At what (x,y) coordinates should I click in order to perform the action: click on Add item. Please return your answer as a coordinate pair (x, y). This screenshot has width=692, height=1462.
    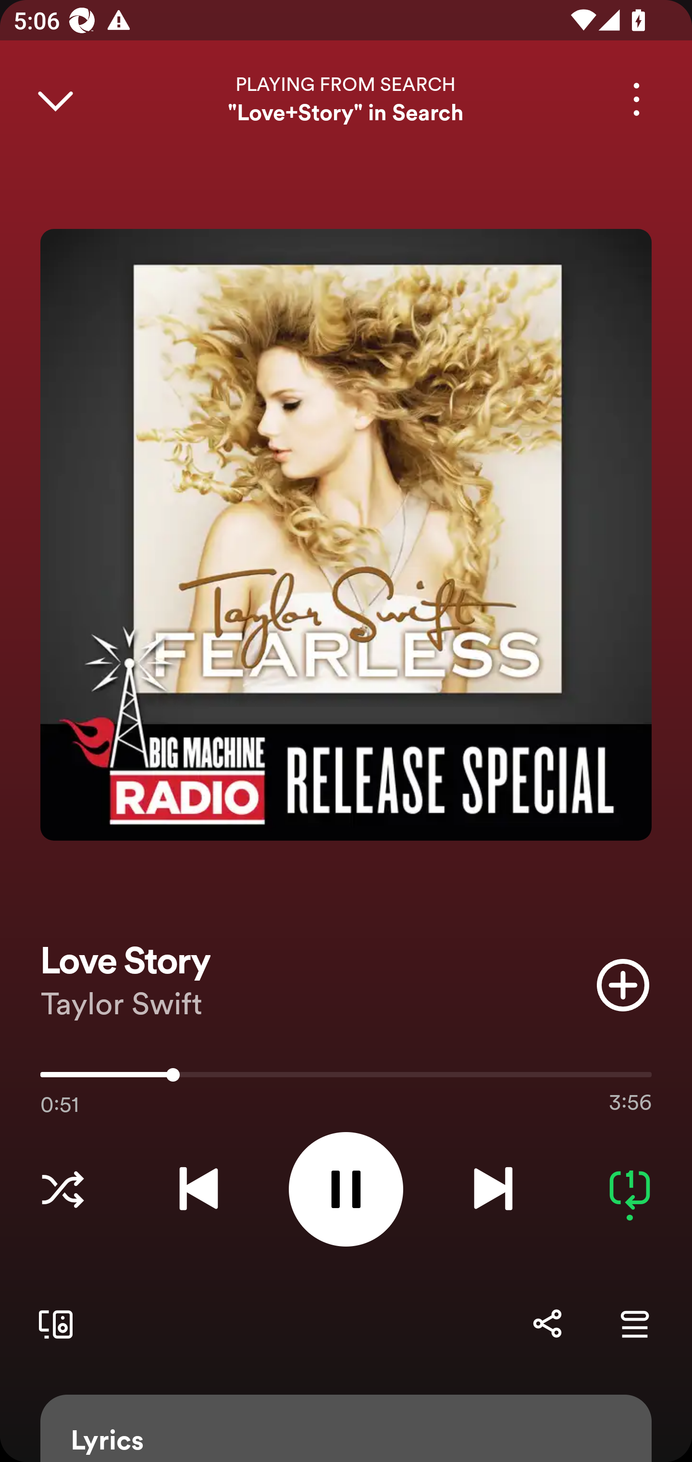
    Looking at the image, I should click on (623, 985).